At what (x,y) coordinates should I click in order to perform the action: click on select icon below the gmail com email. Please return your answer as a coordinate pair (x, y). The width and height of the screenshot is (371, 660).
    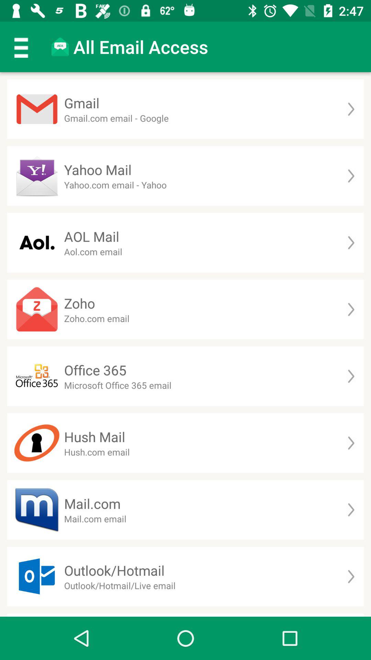
    Looking at the image, I should click on (98, 170).